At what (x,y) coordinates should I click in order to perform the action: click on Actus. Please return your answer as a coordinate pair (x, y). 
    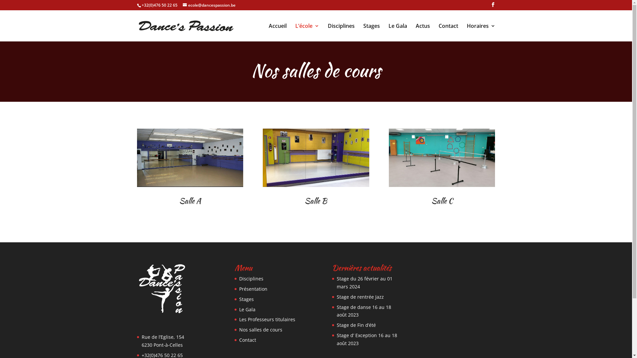
    Looking at the image, I should click on (423, 32).